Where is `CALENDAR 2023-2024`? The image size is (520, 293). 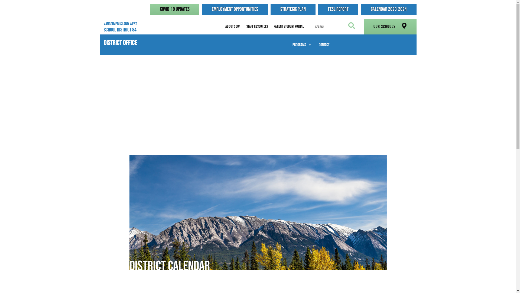
CALENDAR 2023-2024 is located at coordinates (388, 9).